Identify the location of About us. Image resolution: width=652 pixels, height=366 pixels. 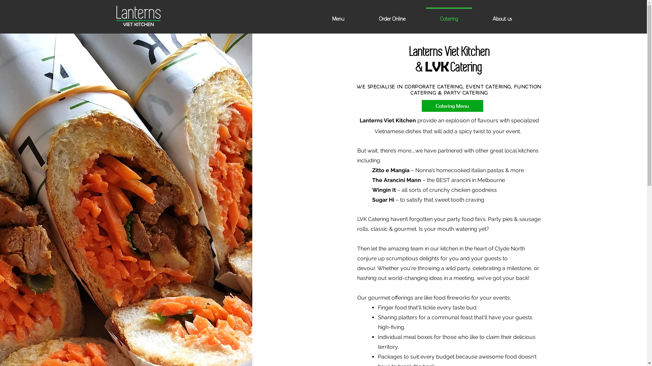
(502, 16).